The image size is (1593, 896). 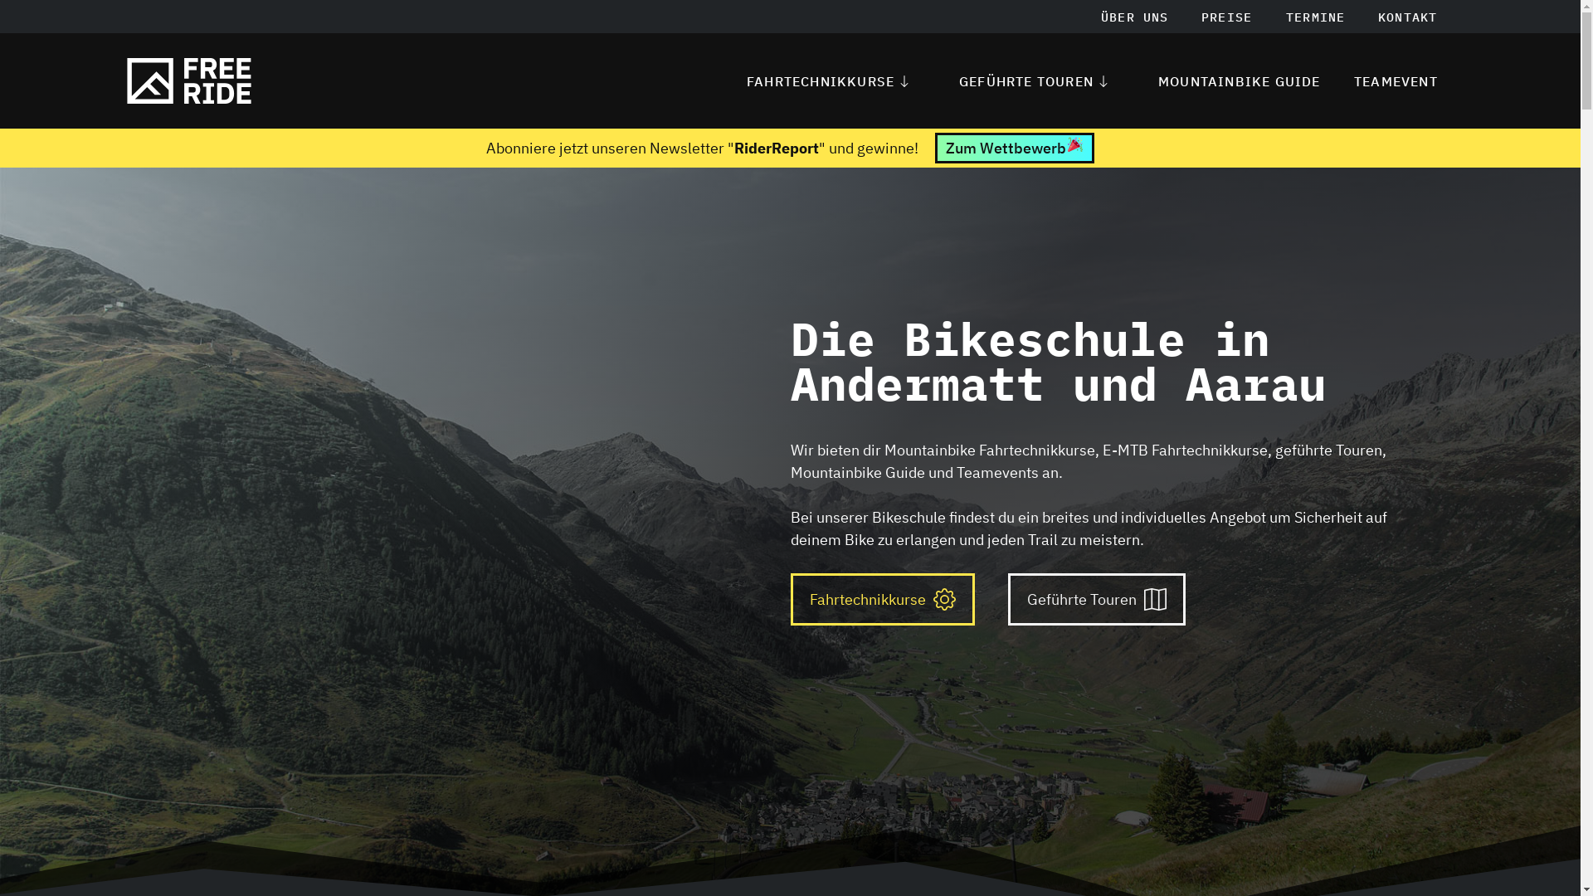 I want to click on Fahrtechnikkurse, so click(x=882, y=599).